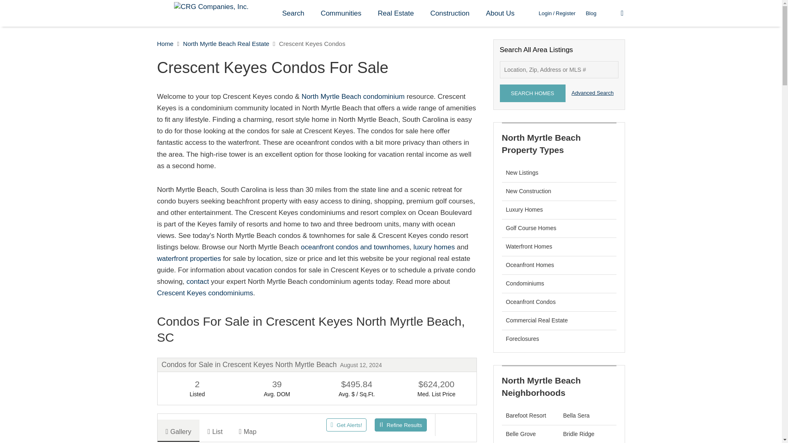 The height and width of the screenshot is (443, 788). I want to click on Select Language, so click(616, 13).